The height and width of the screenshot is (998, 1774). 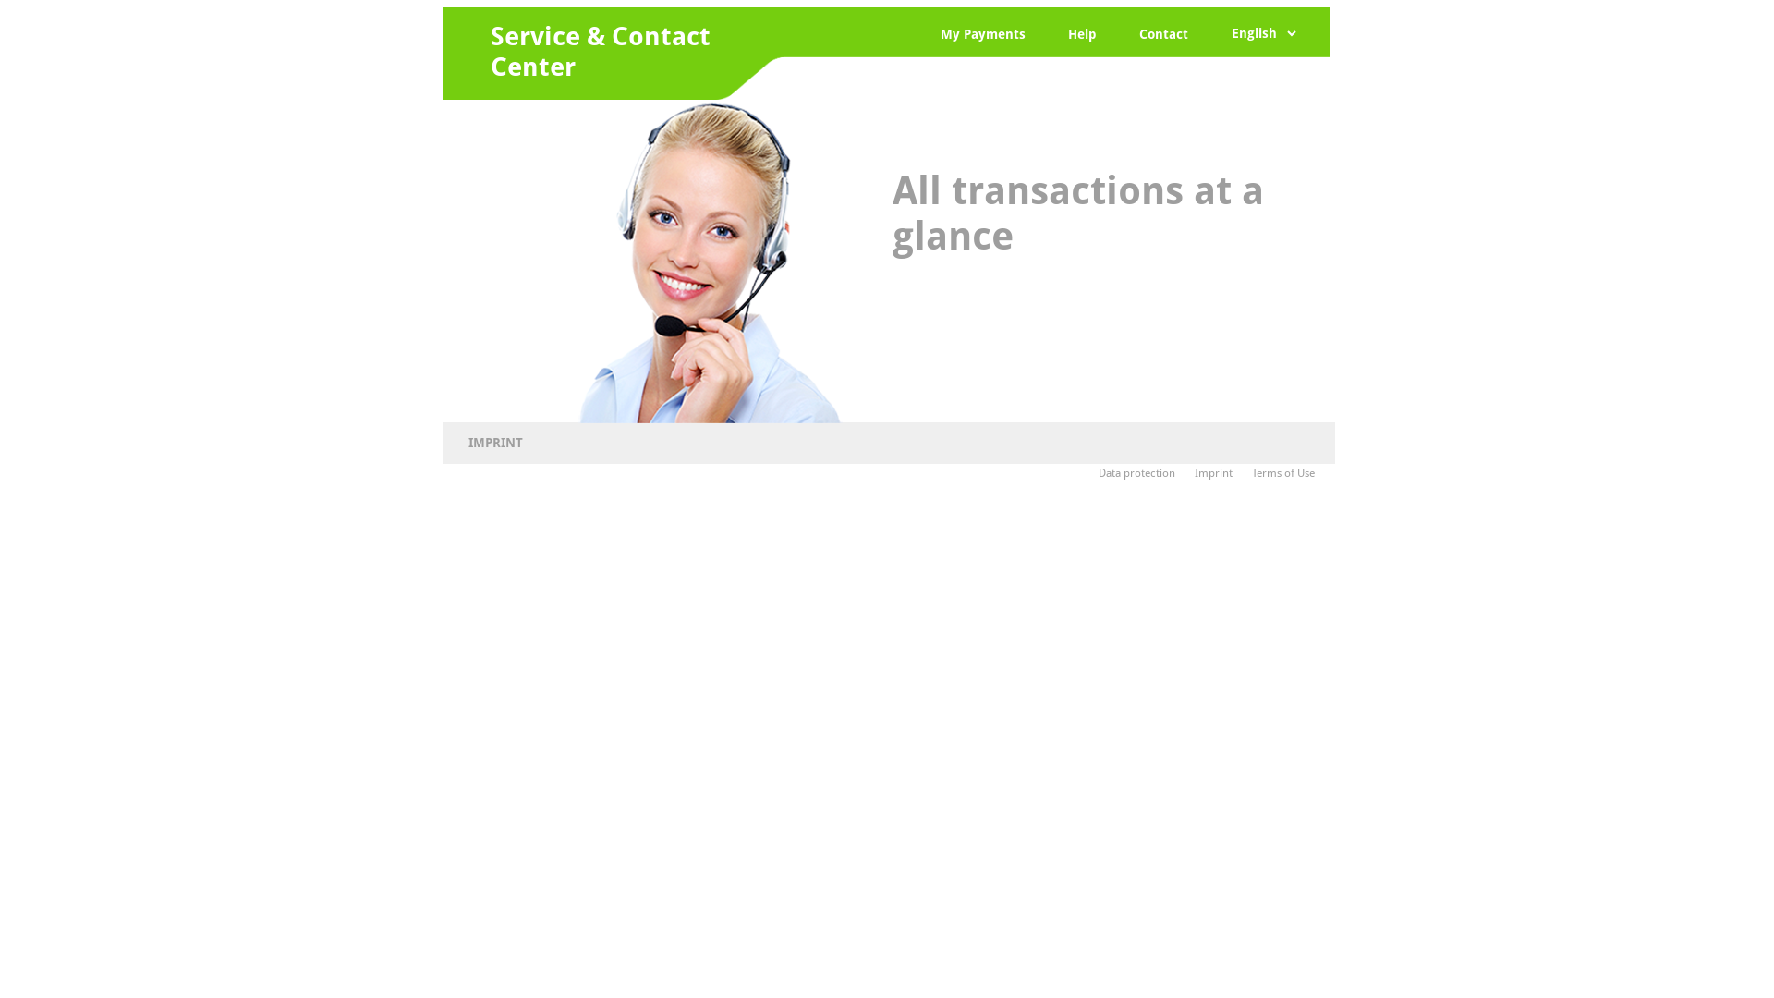 I want to click on Imprint, so click(x=1221, y=473).